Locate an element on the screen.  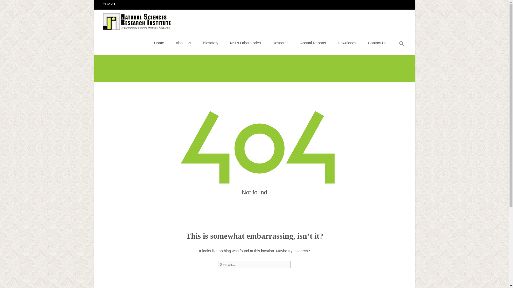
Annual Reports is located at coordinates (313, 43).